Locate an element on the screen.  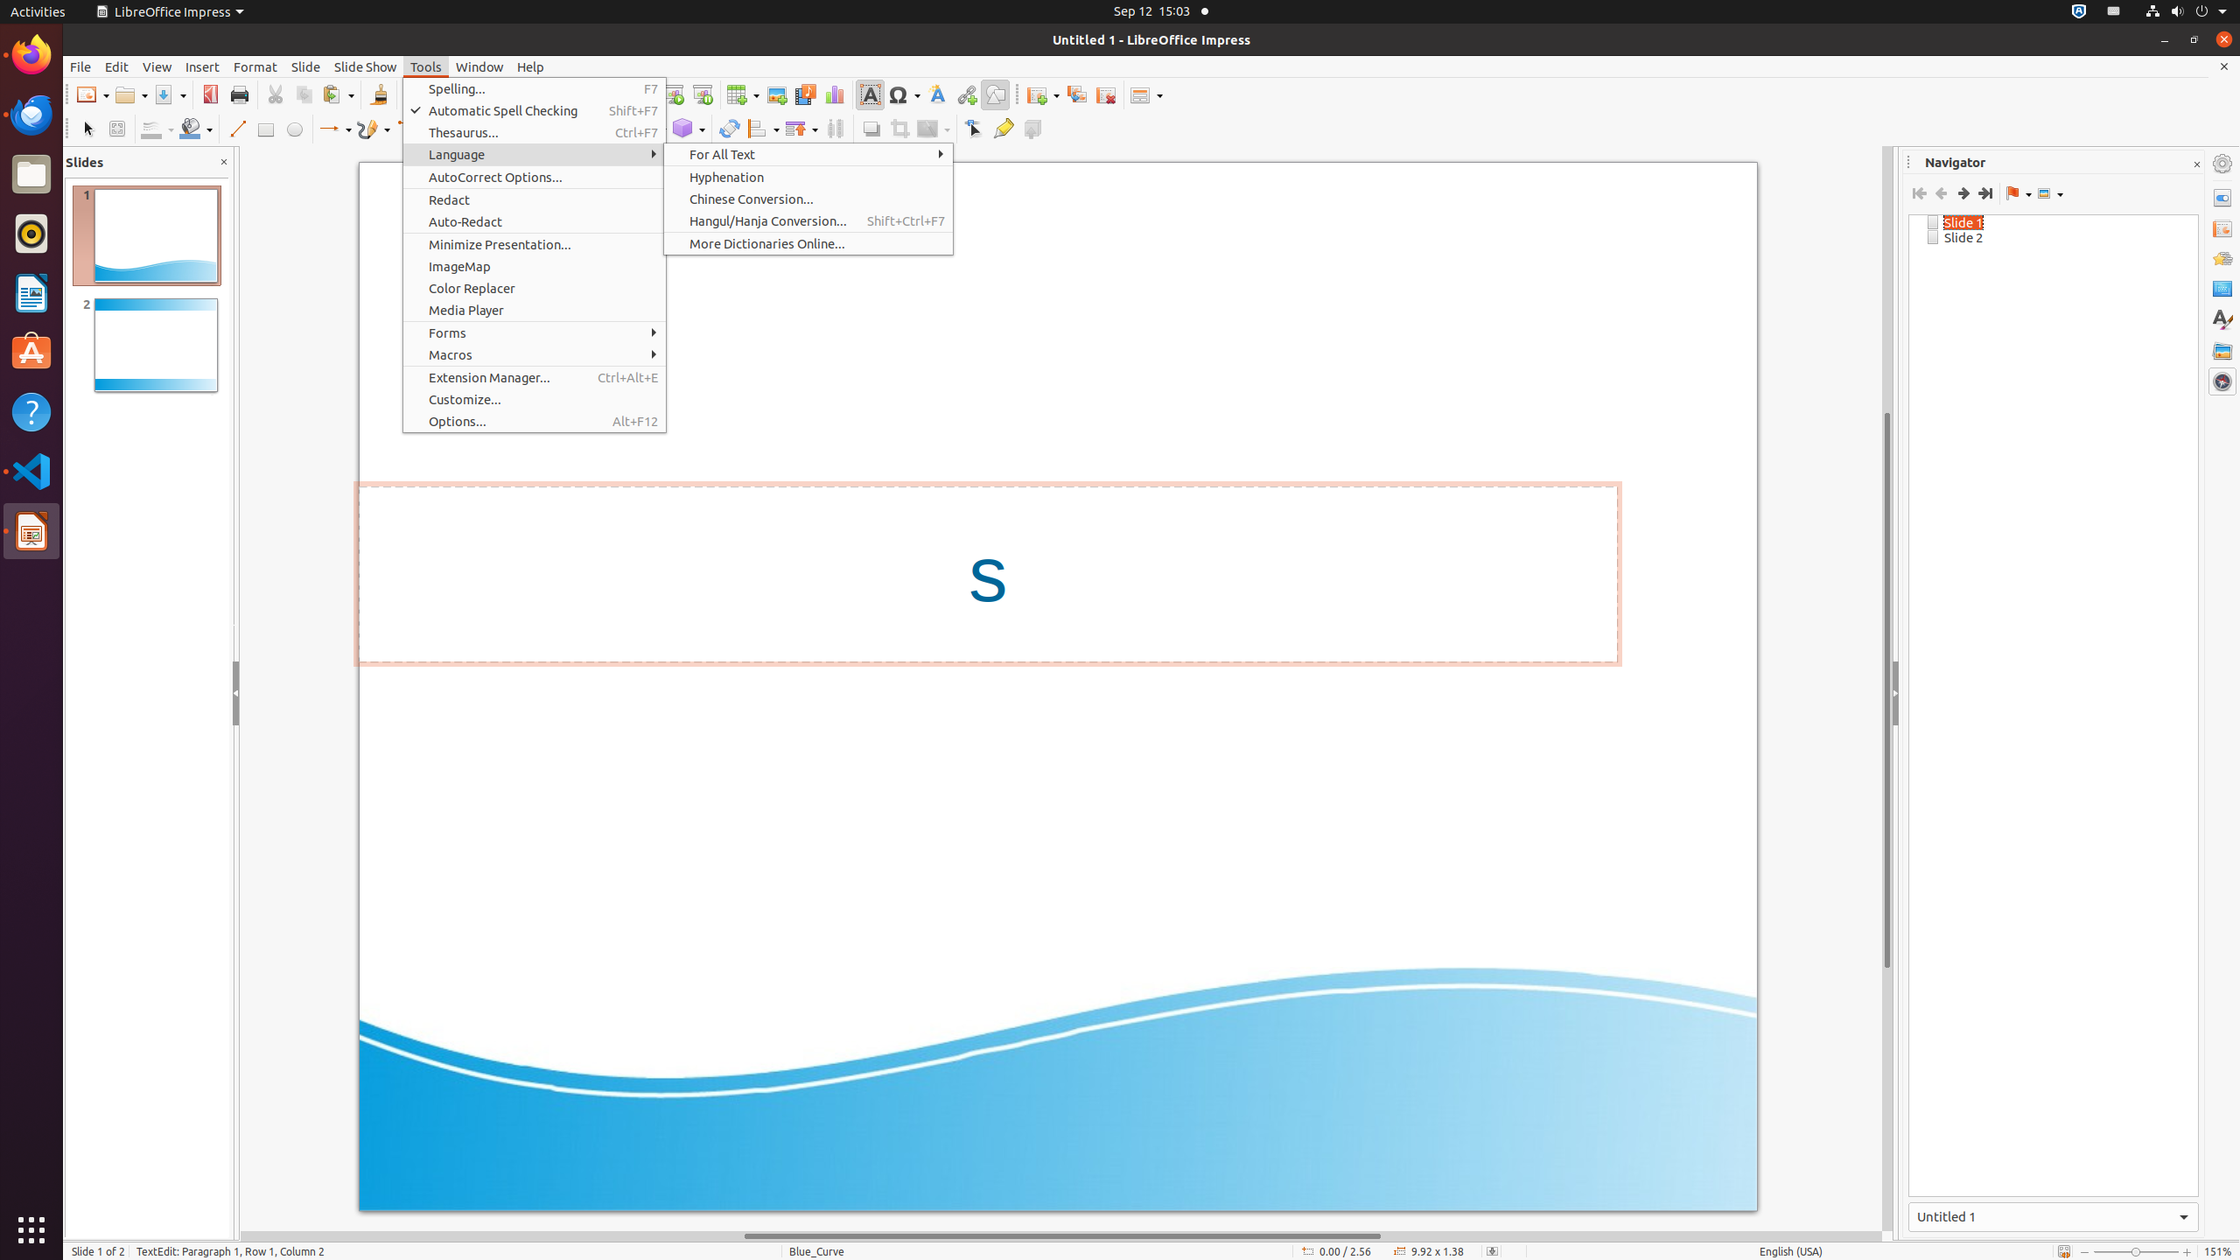
Options... is located at coordinates (535, 422).